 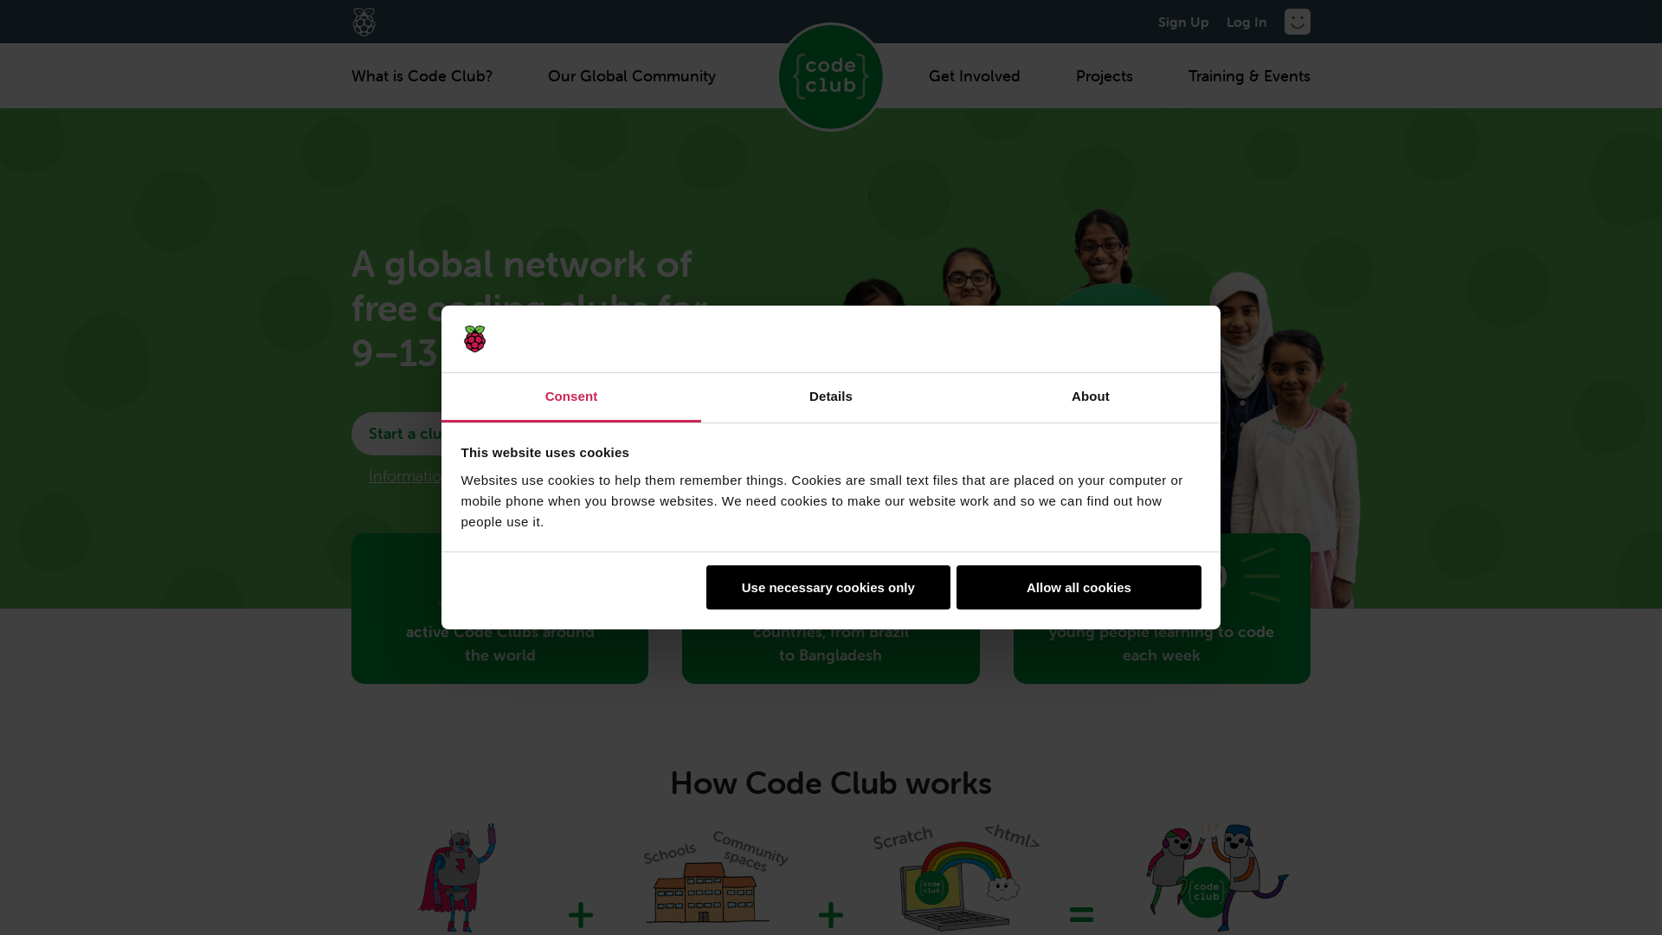 What do you see at coordinates (632, 76) in the screenshot?
I see `Our Global Community` at bounding box center [632, 76].